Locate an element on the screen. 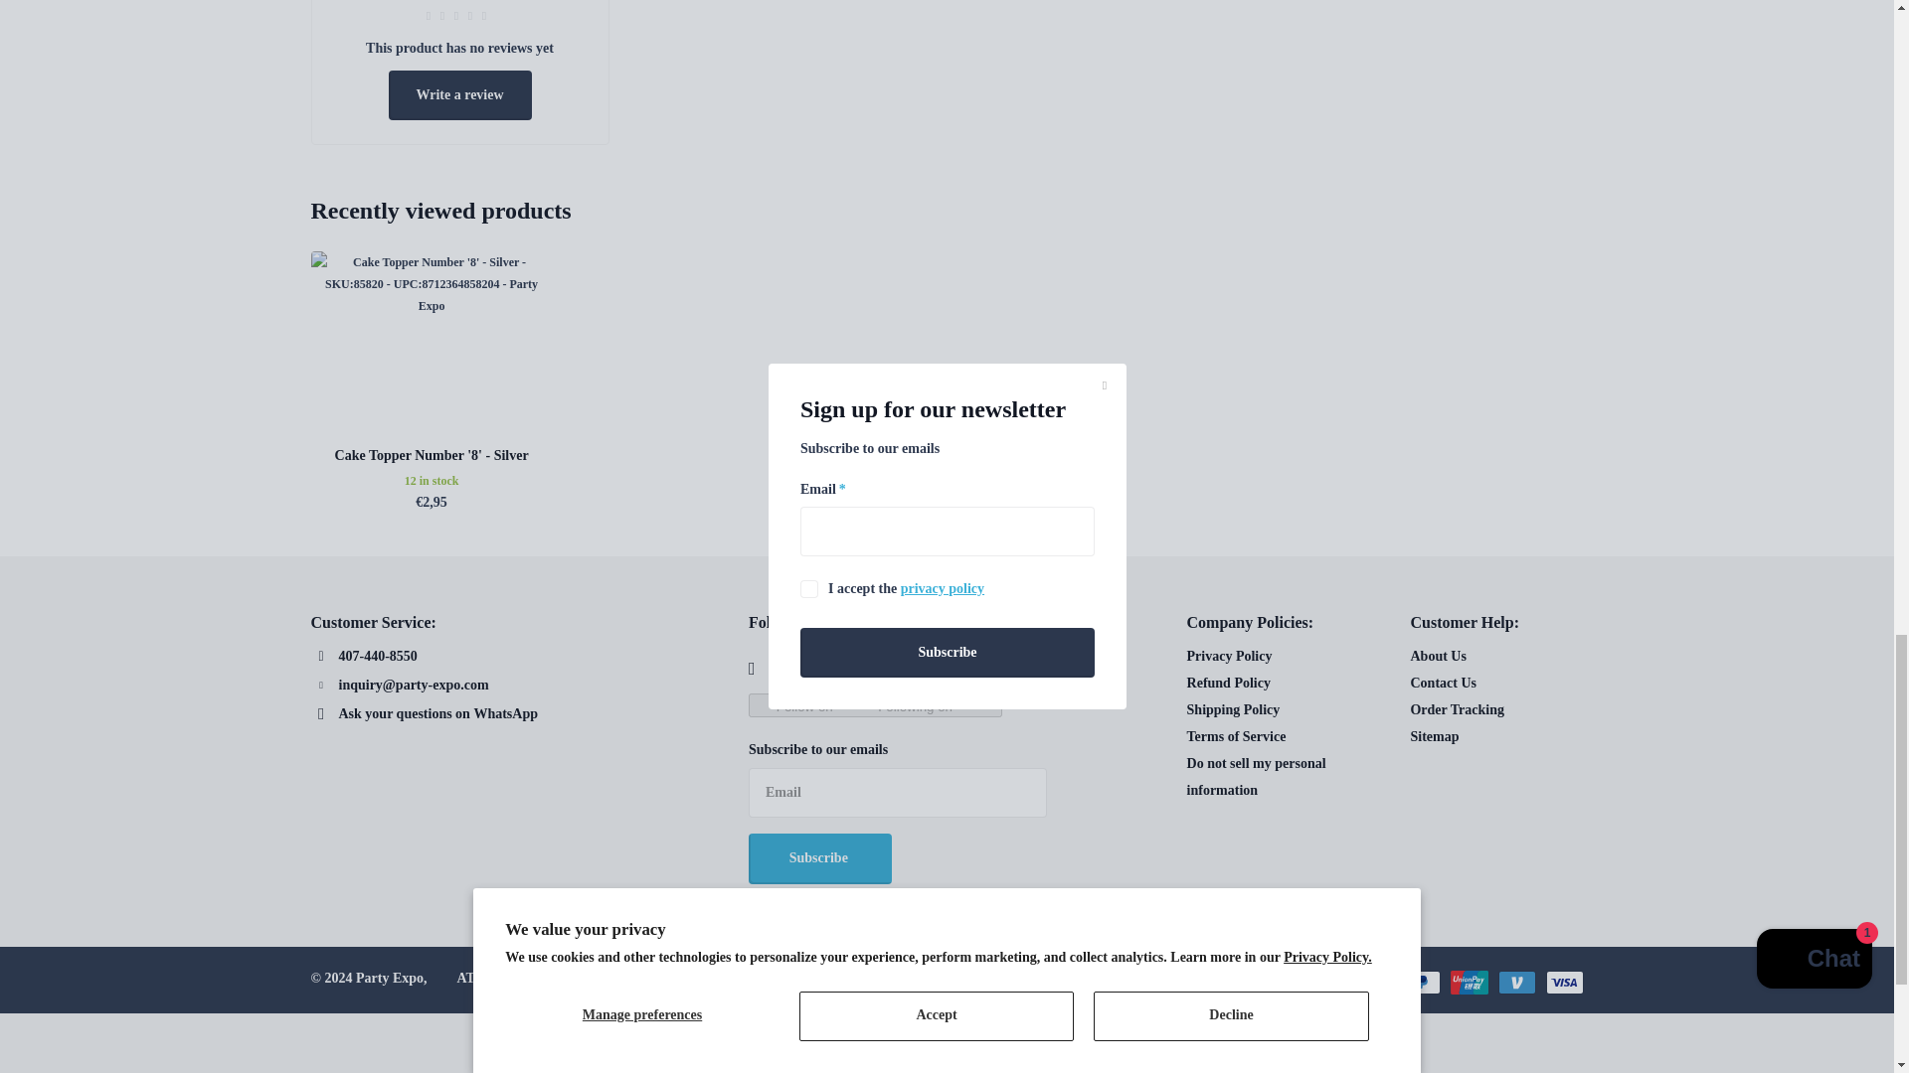  Sitemap is located at coordinates (1434, 737).